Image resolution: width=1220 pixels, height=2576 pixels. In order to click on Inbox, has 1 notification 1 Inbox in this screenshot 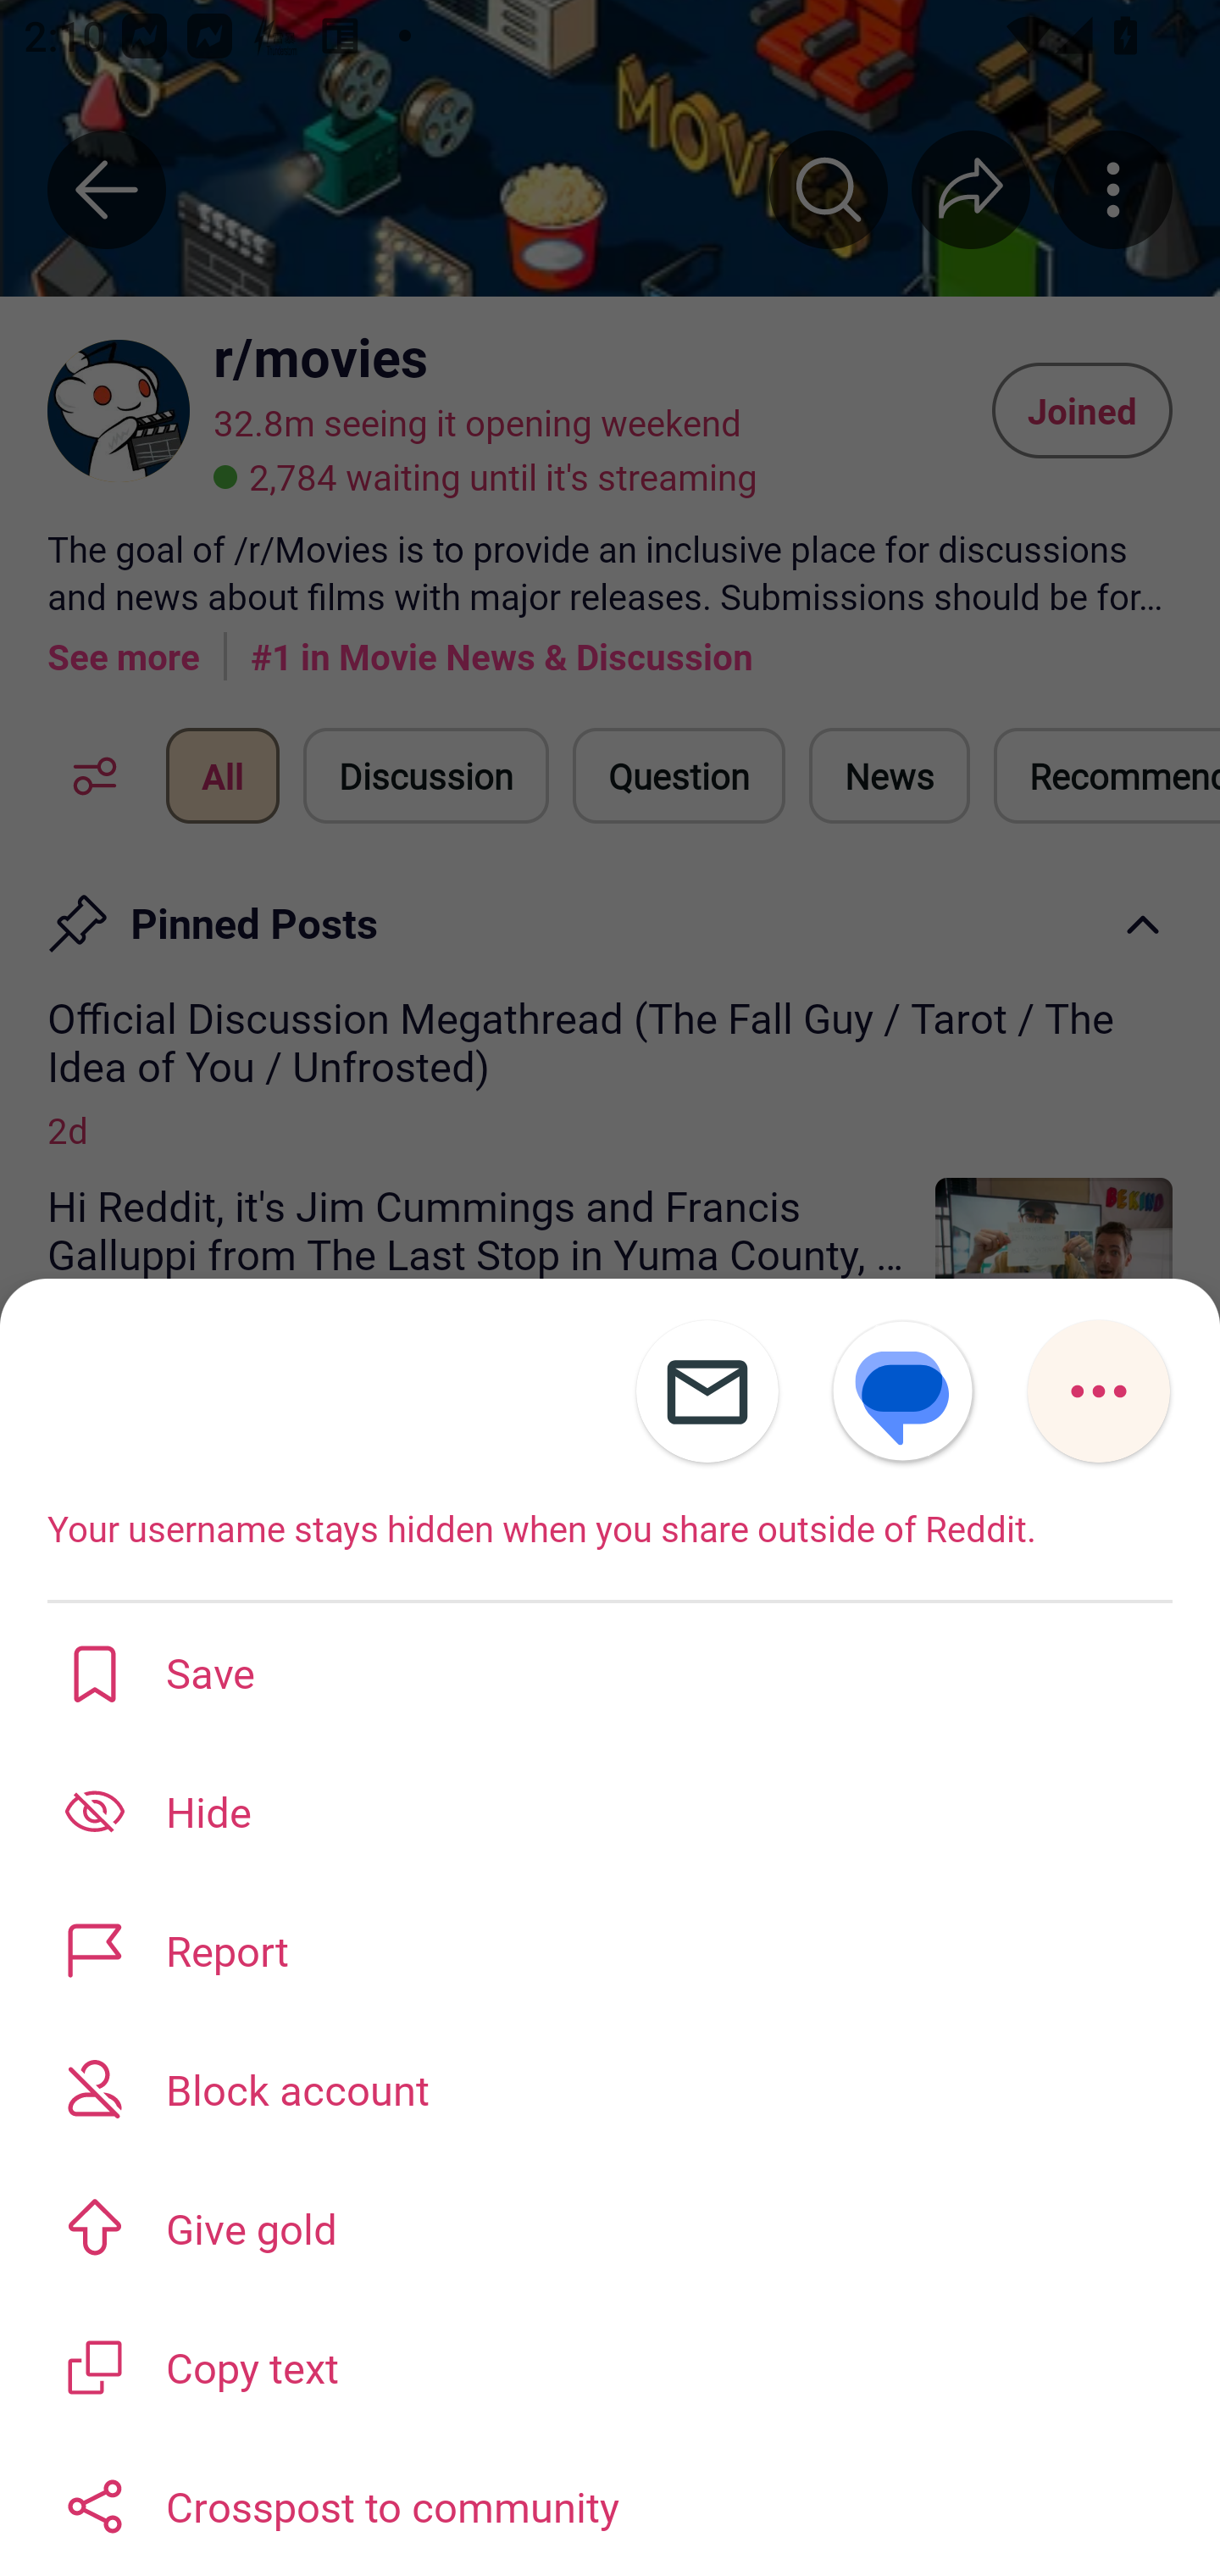, I will do `click(1088, 2498)`.